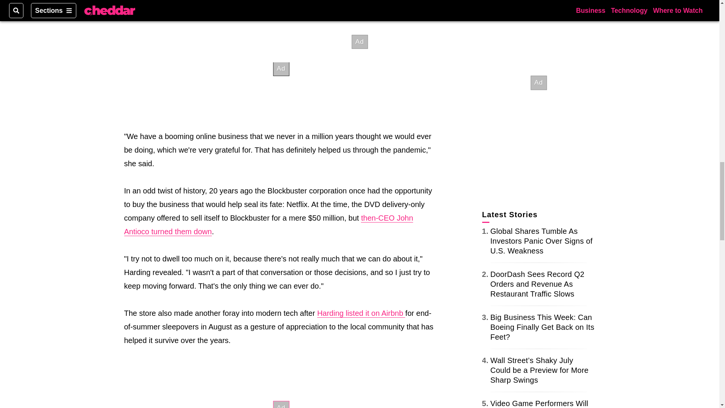  I want to click on then-CEO John Antioco turned them down, so click(268, 225).